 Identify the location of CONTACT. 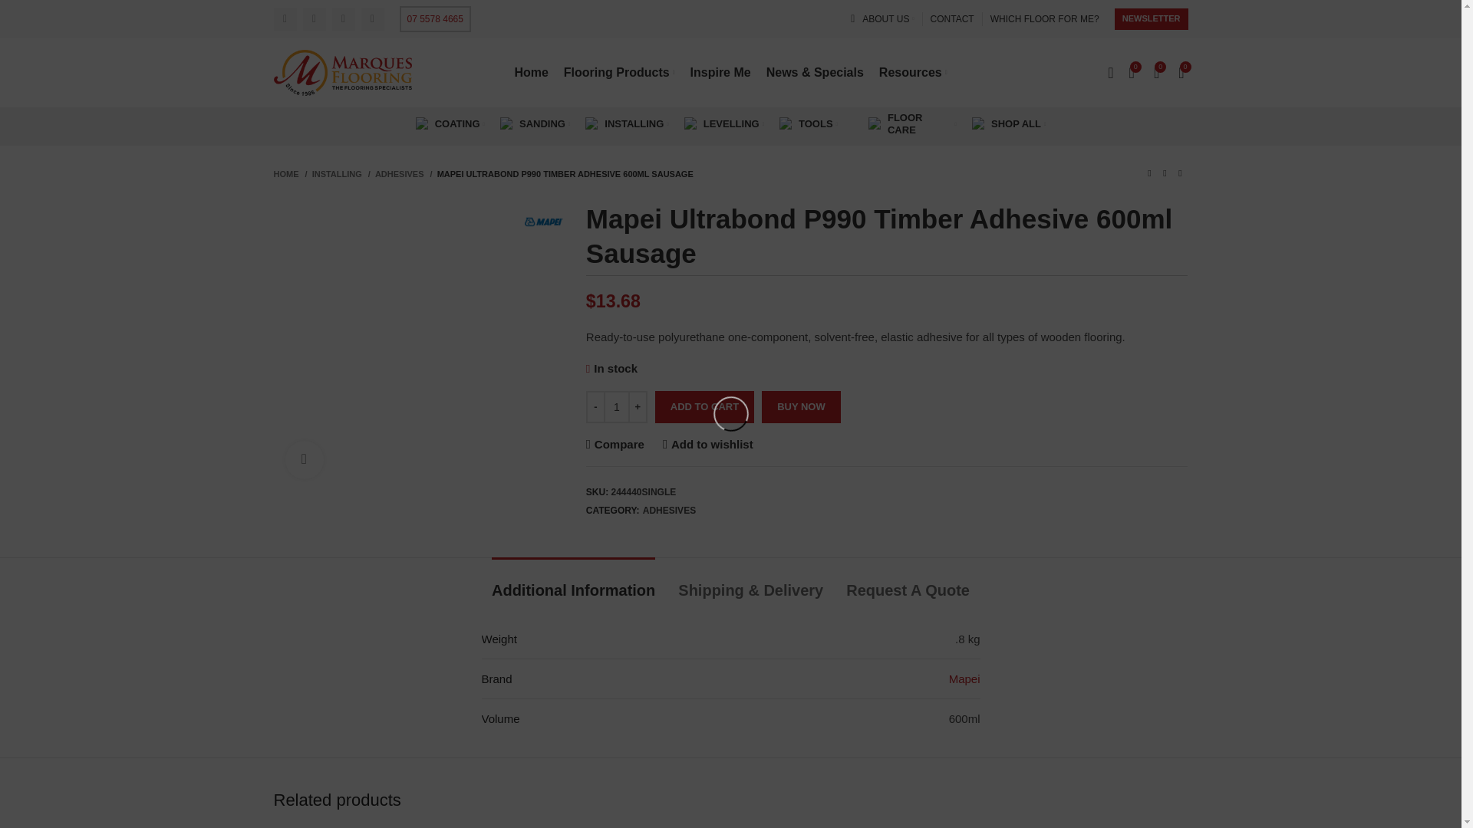
(952, 19).